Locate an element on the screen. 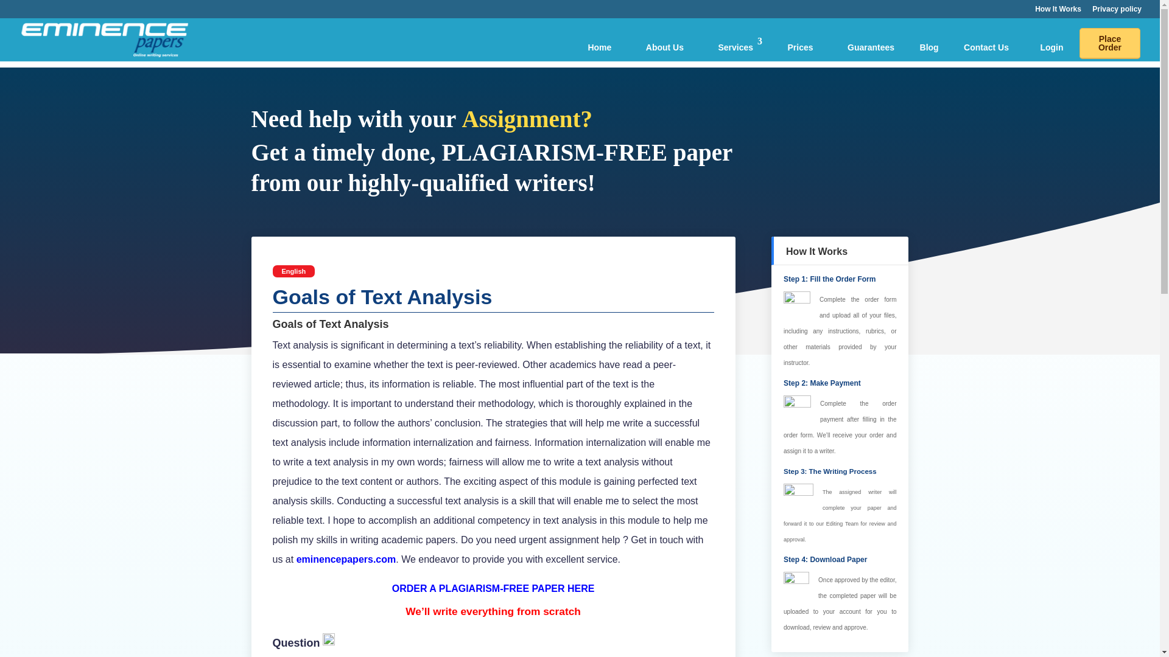  Contact Us is located at coordinates (986, 47).